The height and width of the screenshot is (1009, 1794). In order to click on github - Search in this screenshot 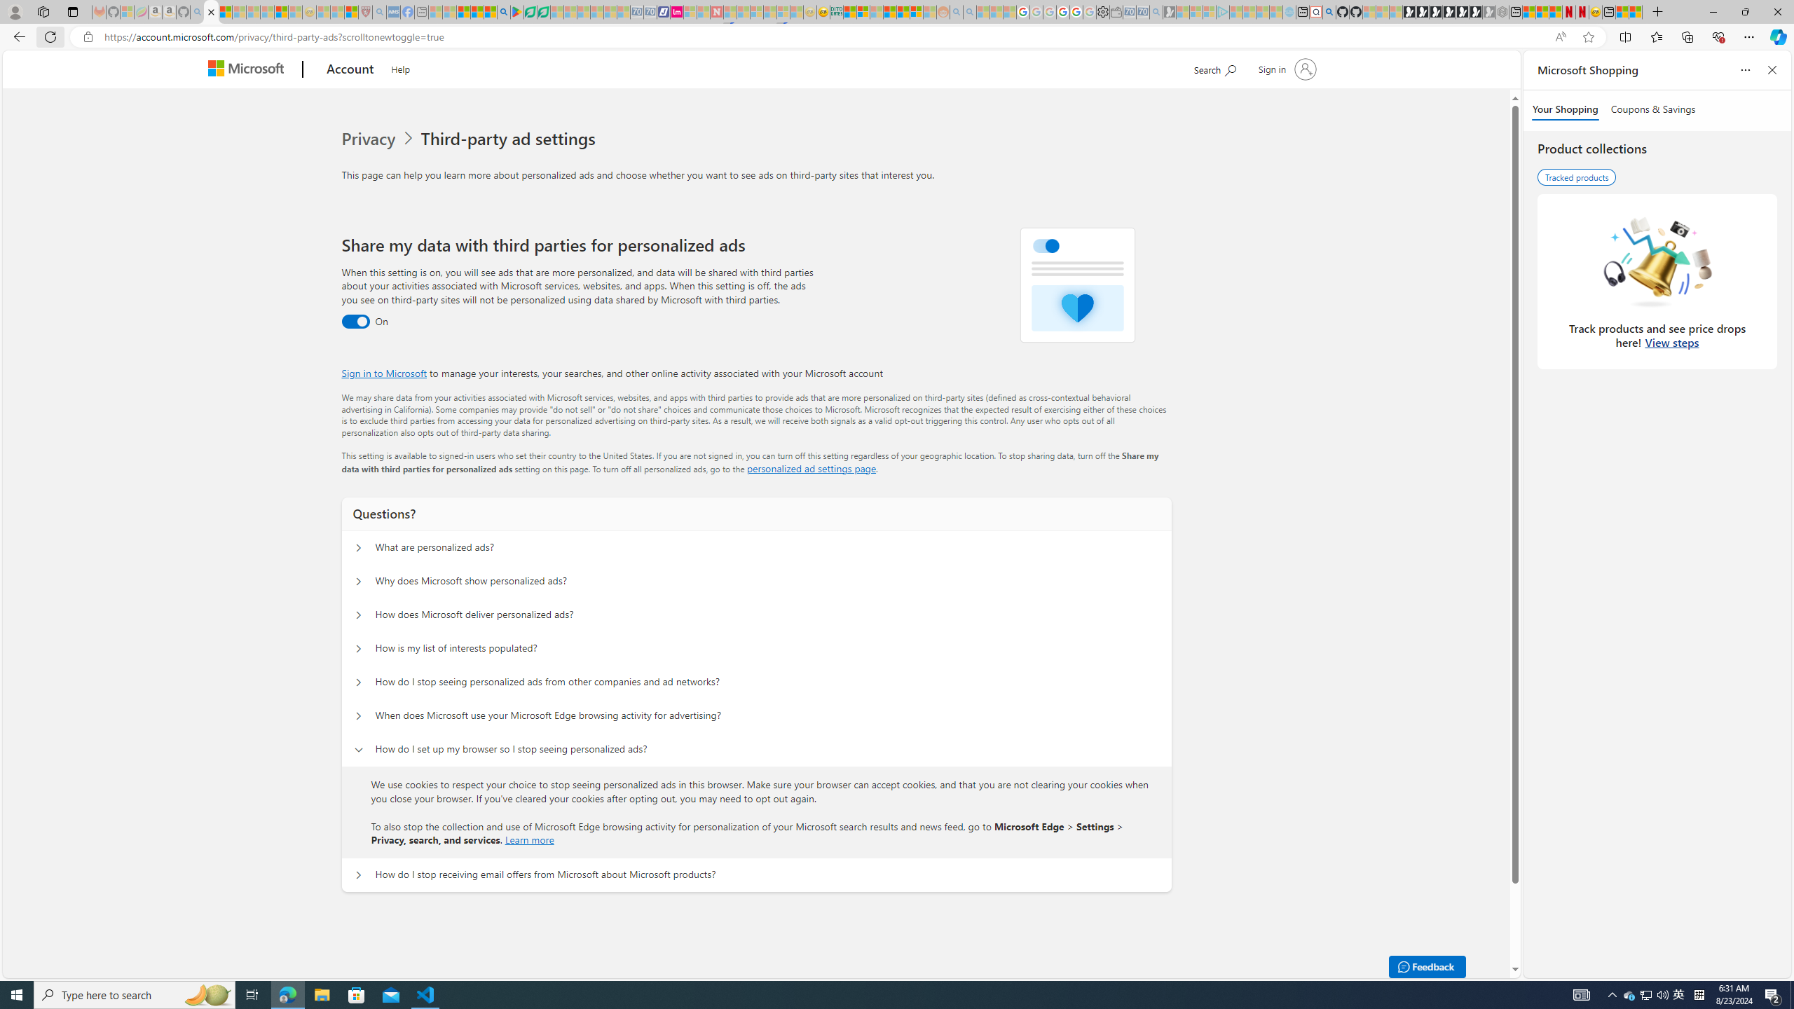, I will do `click(1329, 12)`.